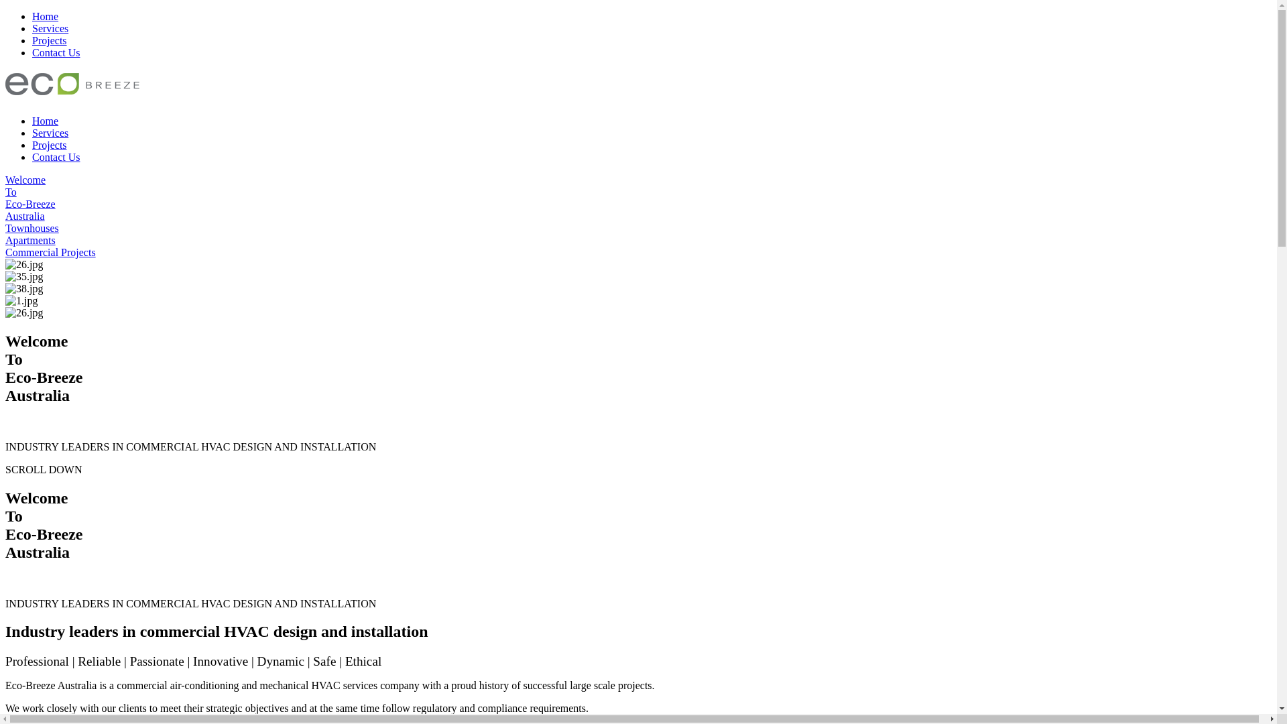  What do you see at coordinates (50, 28) in the screenshot?
I see `Services` at bounding box center [50, 28].